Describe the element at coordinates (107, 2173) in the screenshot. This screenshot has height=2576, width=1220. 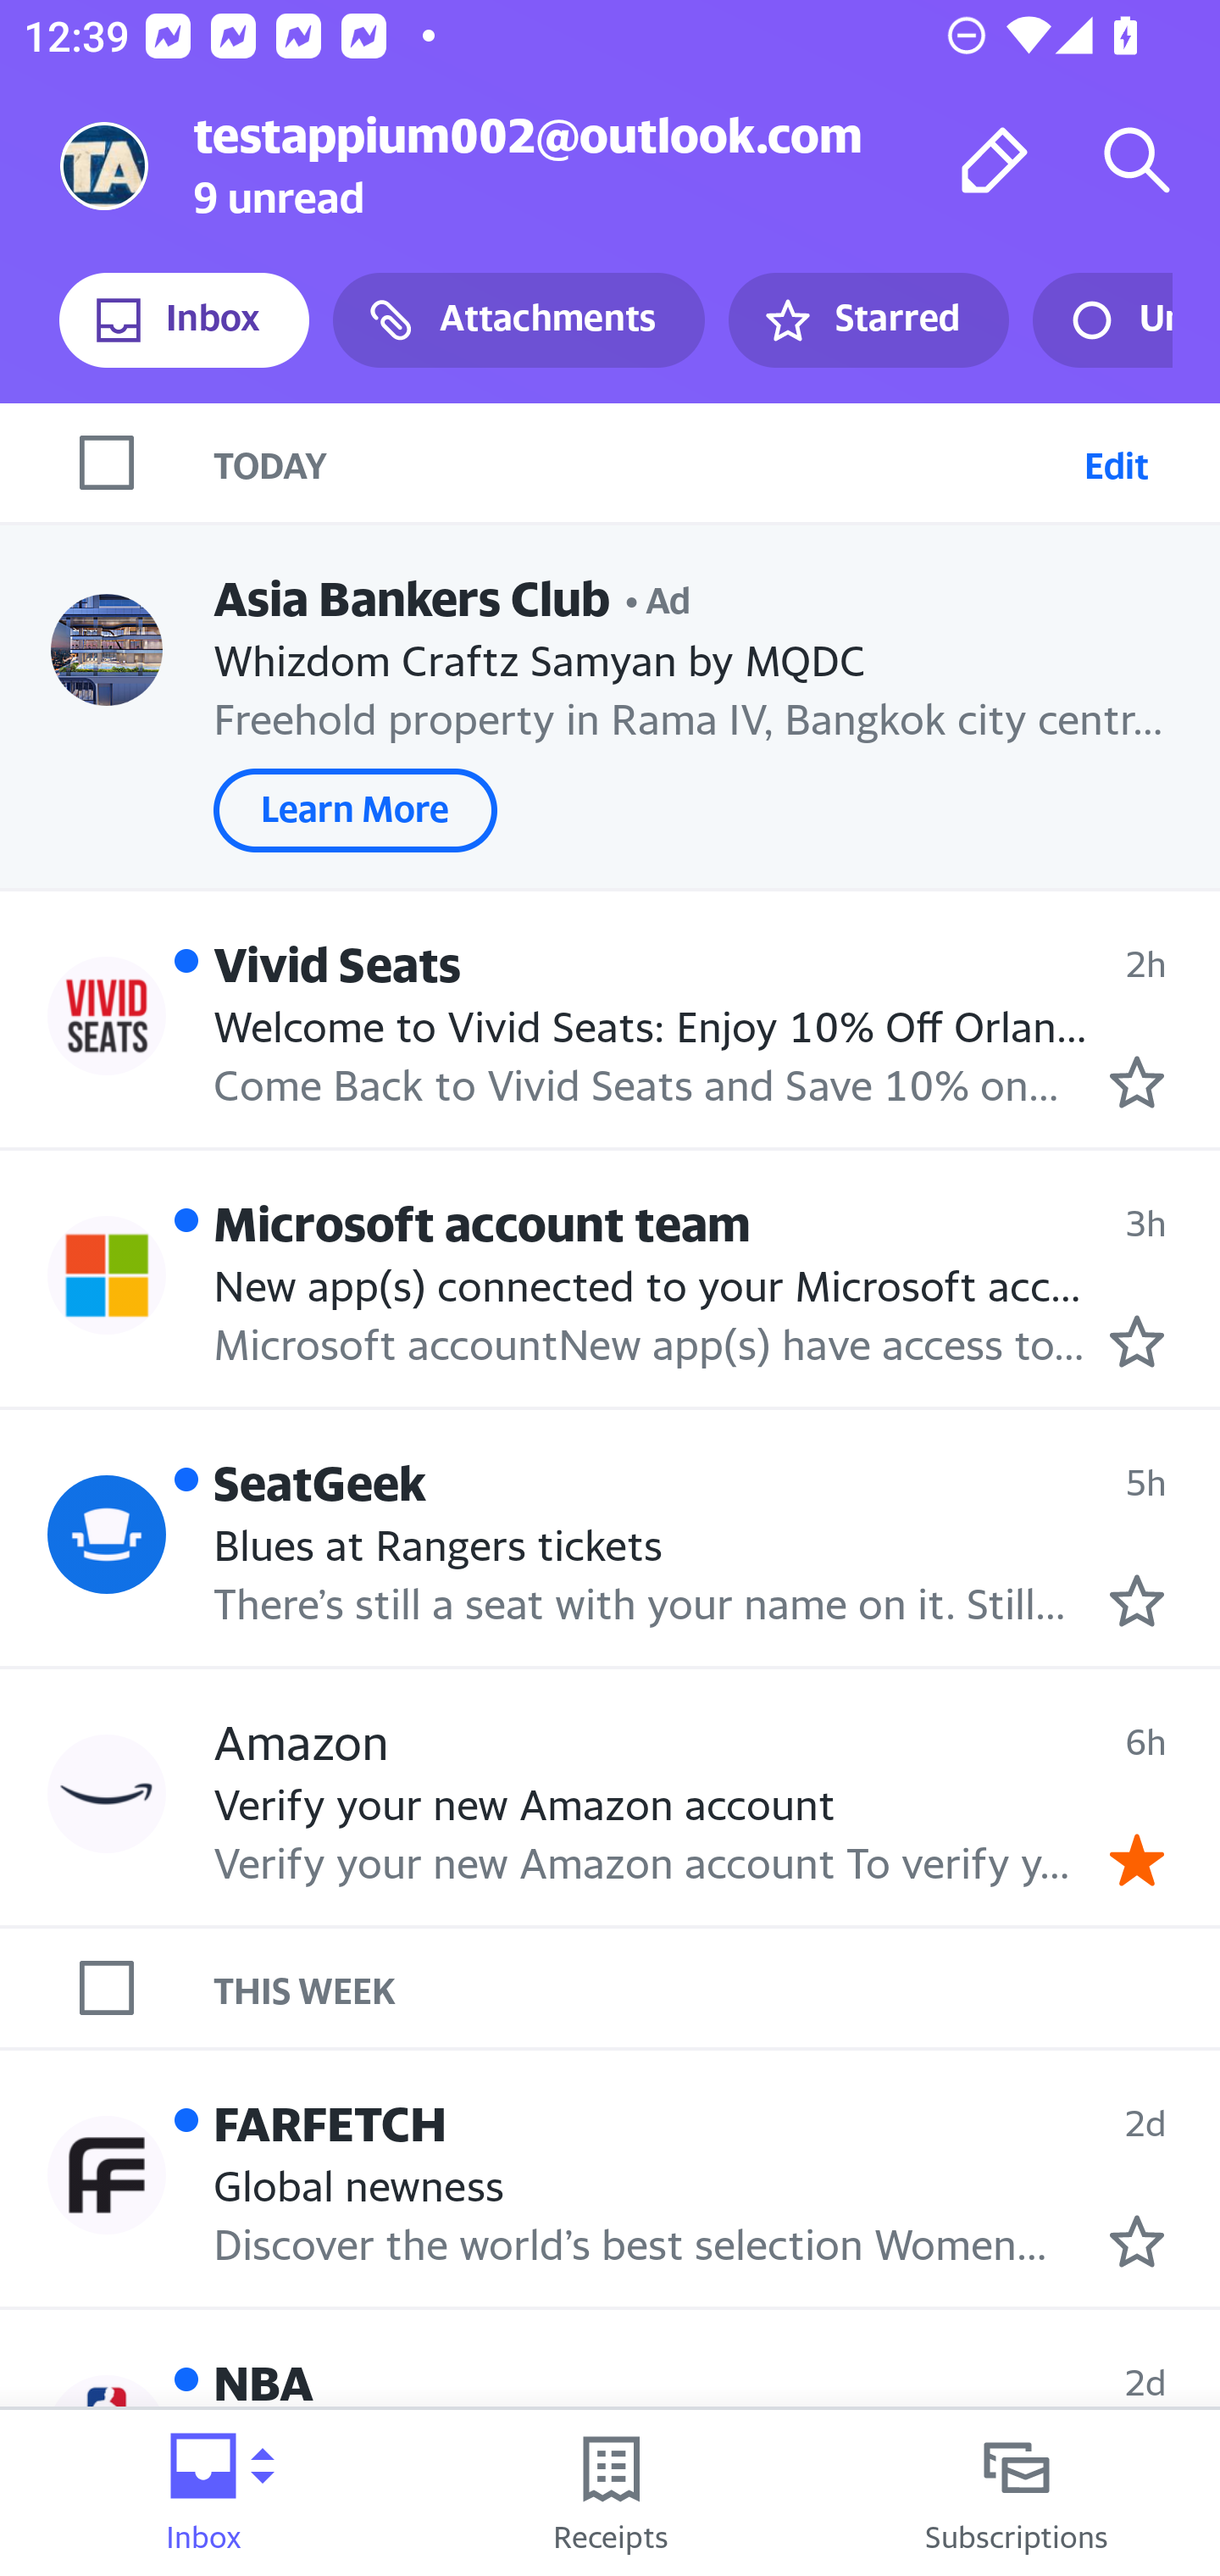
I see `Profile
FARFETCH` at that location.